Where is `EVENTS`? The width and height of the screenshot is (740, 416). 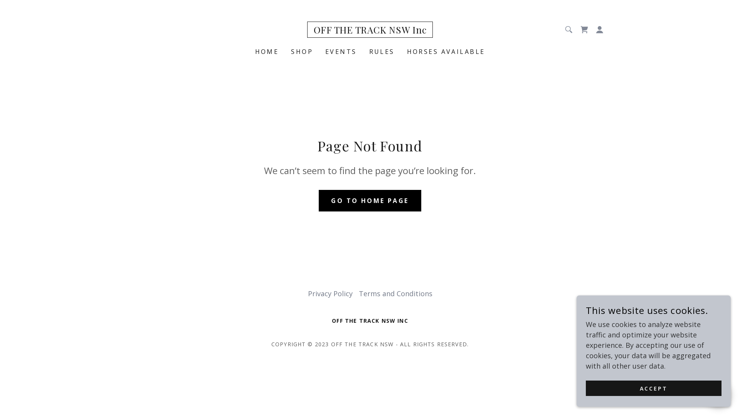 EVENTS is located at coordinates (341, 52).